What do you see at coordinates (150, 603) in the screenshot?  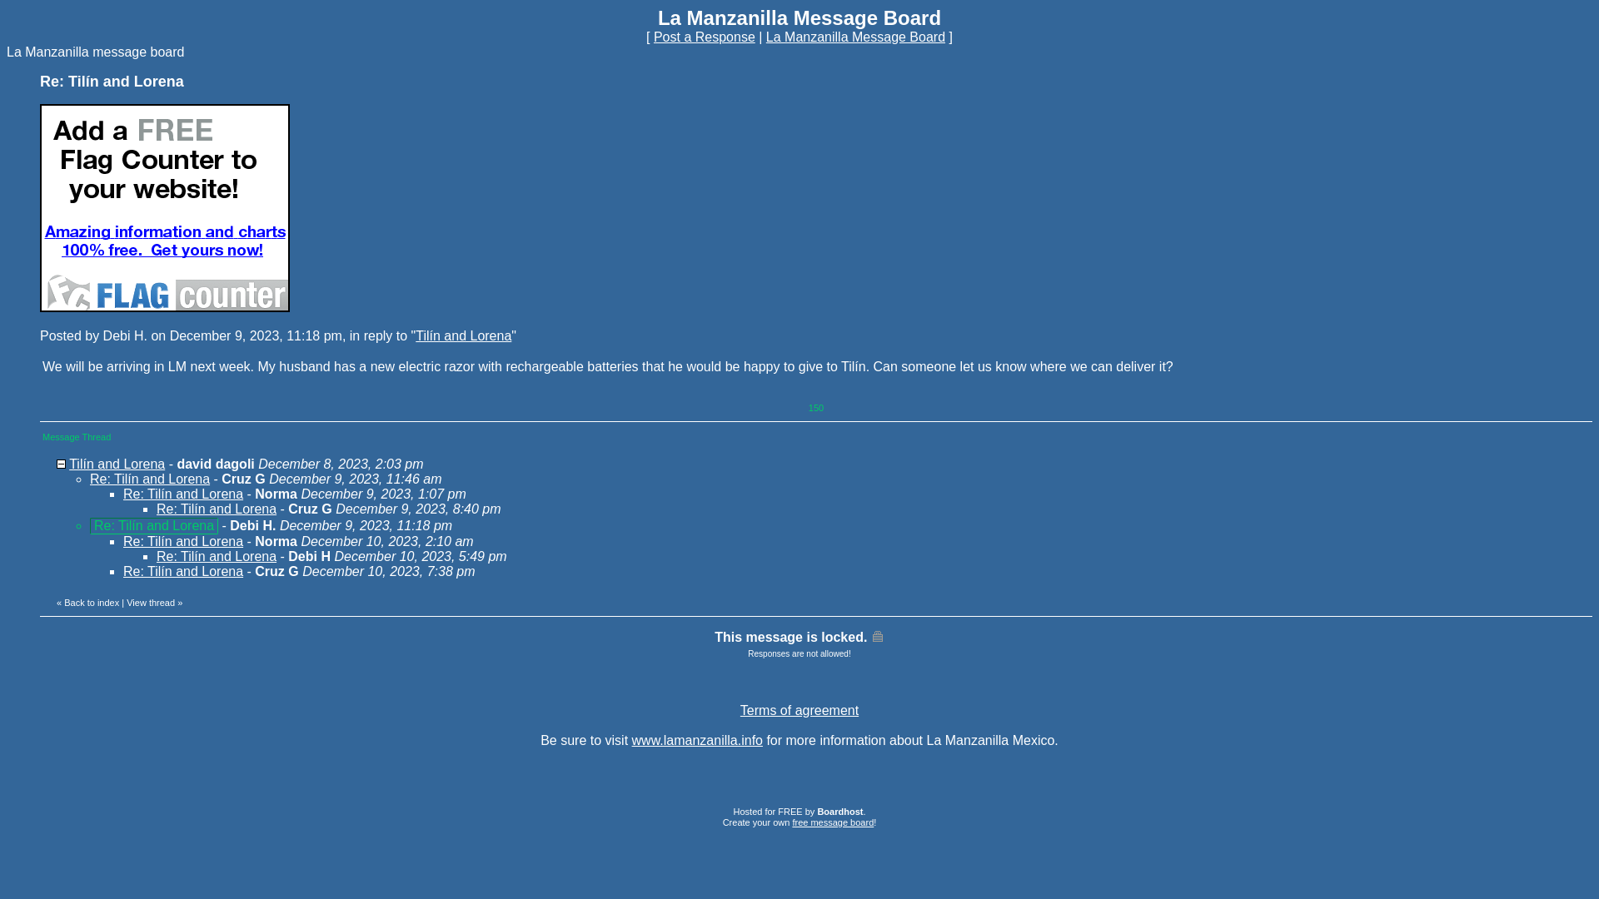 I see `View thread` at bounding box center [150, 603].